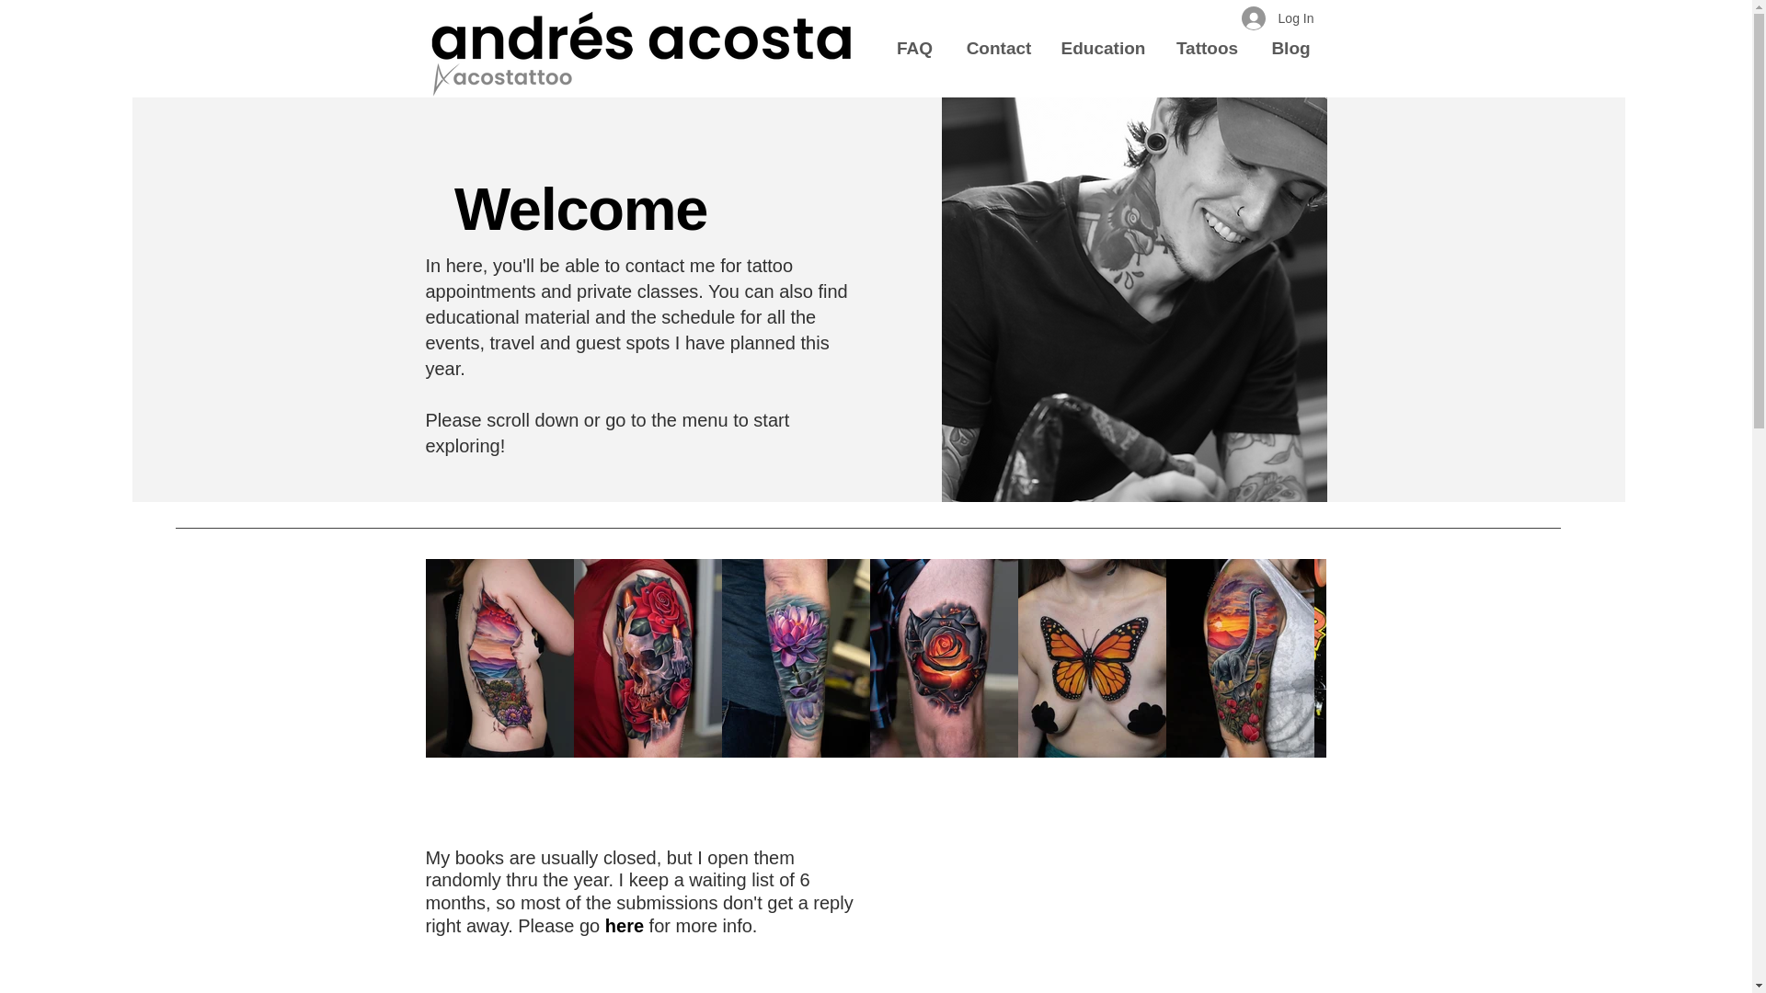 The image size is (1766, 993). What do you see at coordinates (915, 48) in the screenshot?
I see `FAQ` at bounding box center [915, 48].